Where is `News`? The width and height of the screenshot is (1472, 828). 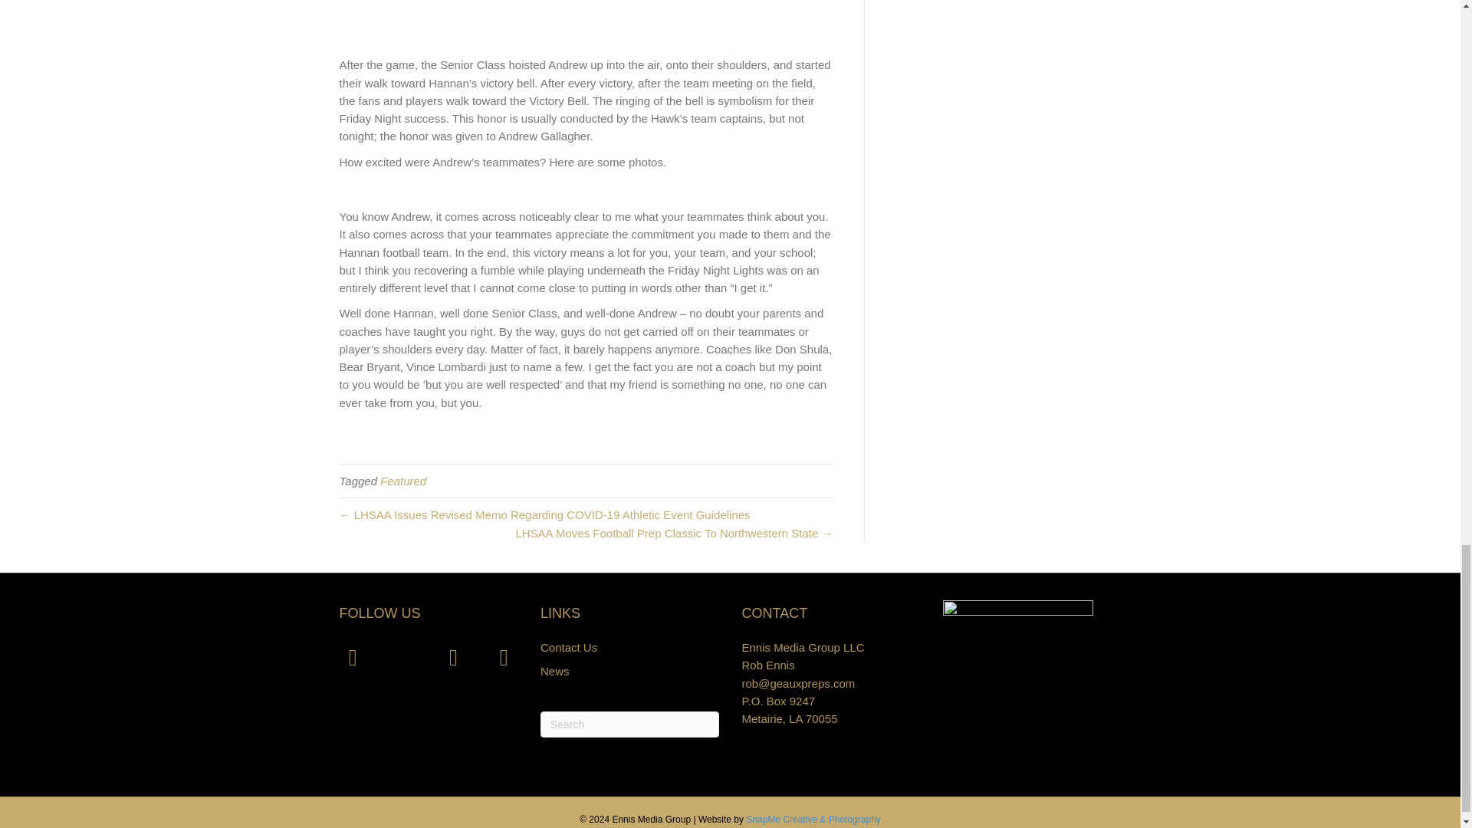
News is located at coordinates (555, 672).